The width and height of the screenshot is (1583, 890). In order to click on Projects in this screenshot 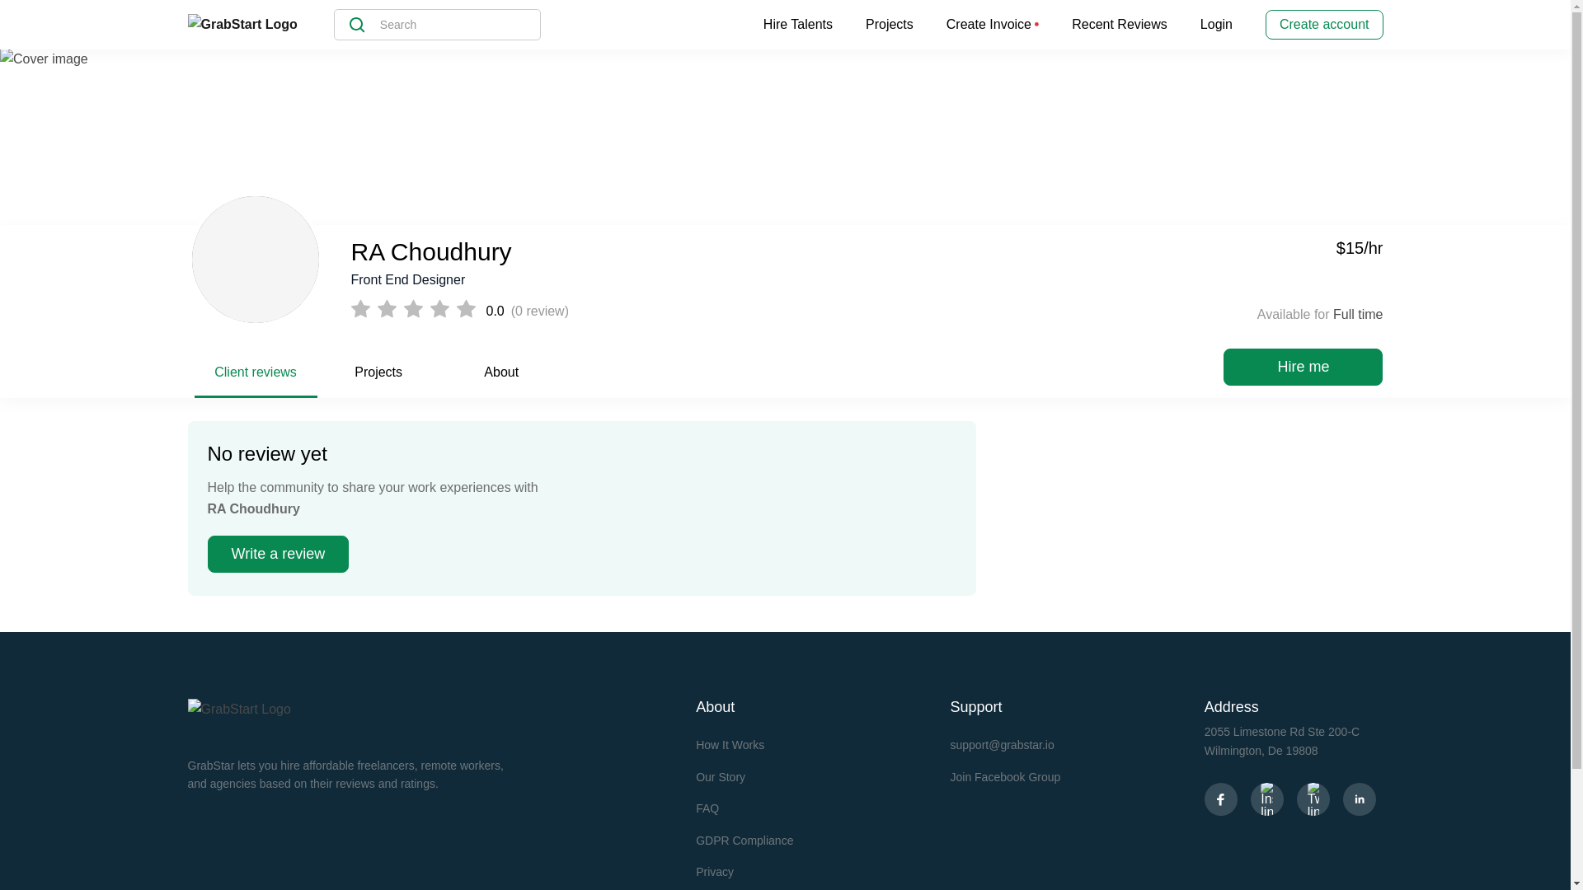, I will do `click(889, 25)`.